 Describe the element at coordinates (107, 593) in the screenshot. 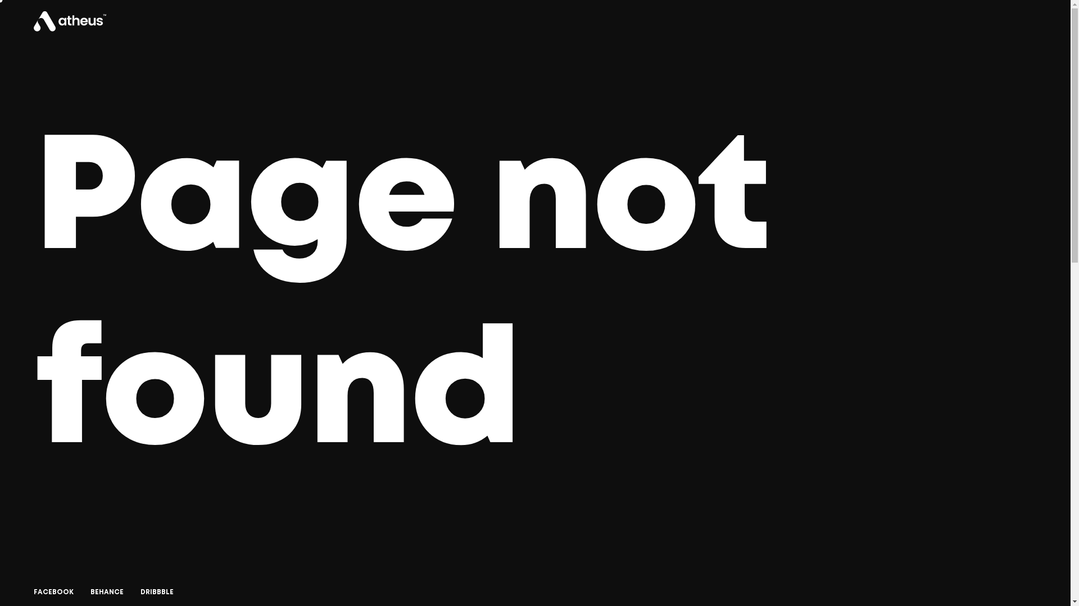

I see `BEHANCE` at that location.